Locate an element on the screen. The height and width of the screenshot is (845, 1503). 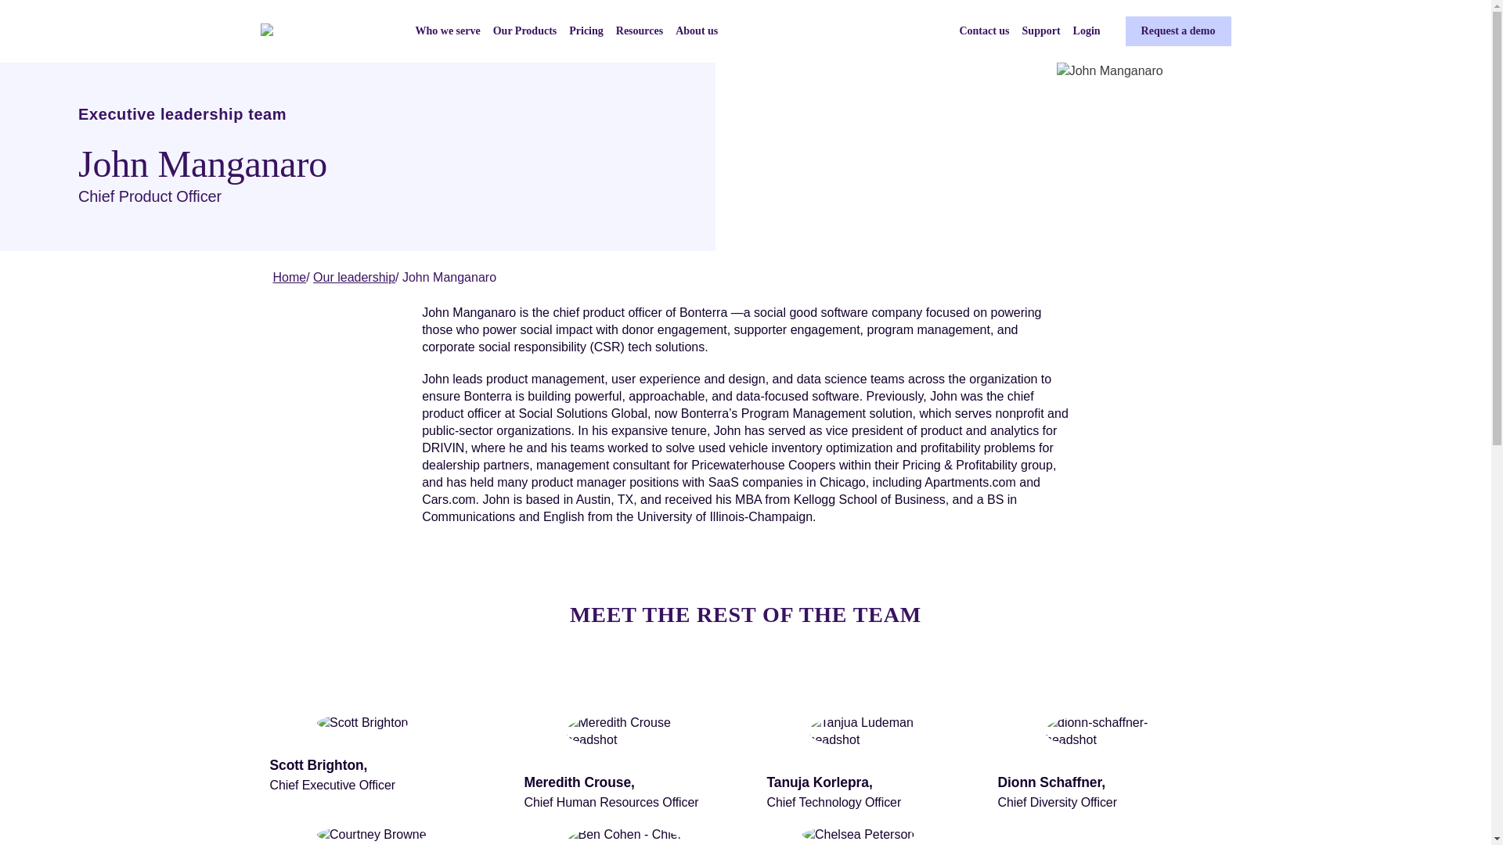
Login is located at coordinates (1087, 31).